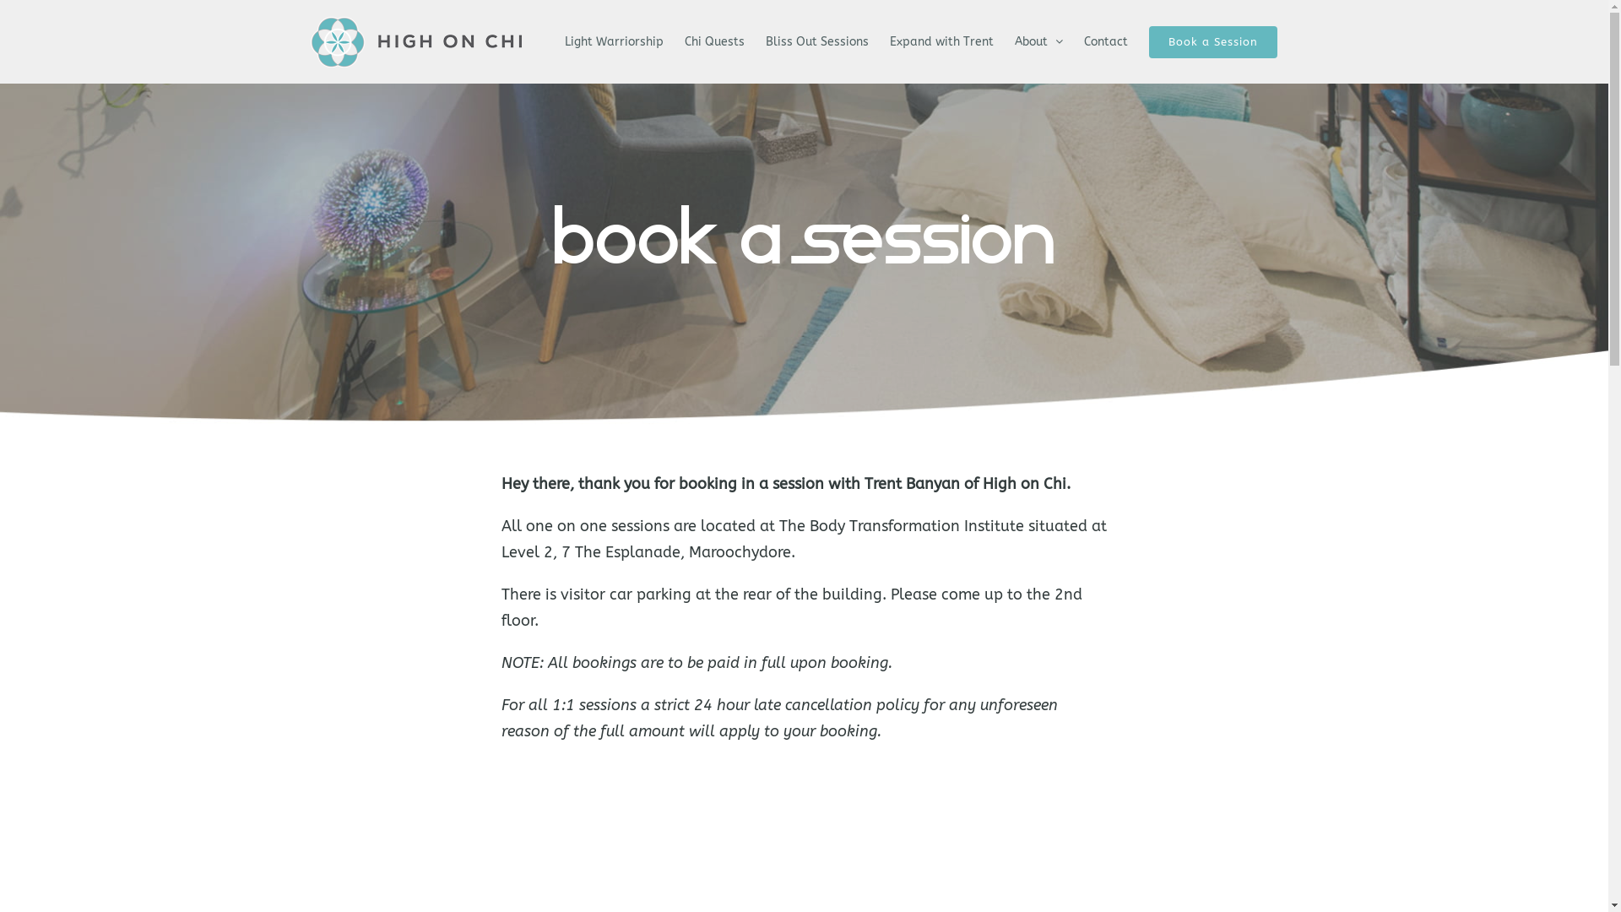  What do you see at coordinates (1038, 42) in the screenshot?
I see `About` at bounding box center [1038, 42].